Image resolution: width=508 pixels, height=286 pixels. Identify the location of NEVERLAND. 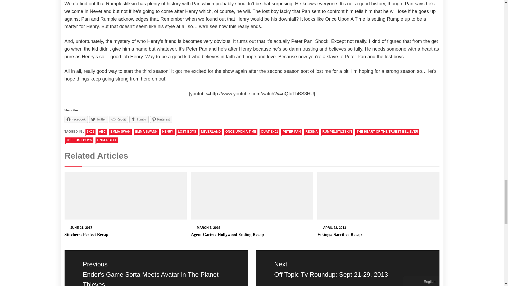
(211, 132).